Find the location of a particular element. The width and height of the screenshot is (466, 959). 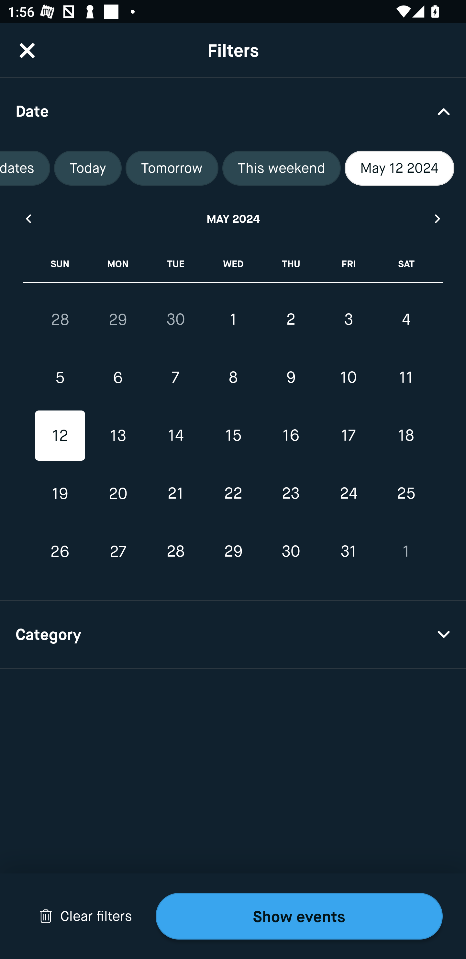

31 is located at coordinates (348, 551).